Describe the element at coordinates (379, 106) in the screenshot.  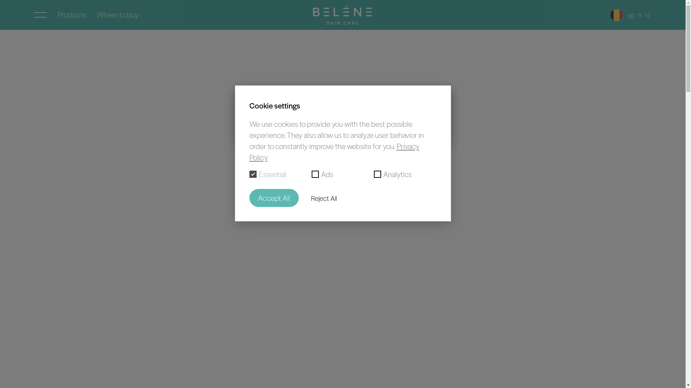
I see `English` at that location.